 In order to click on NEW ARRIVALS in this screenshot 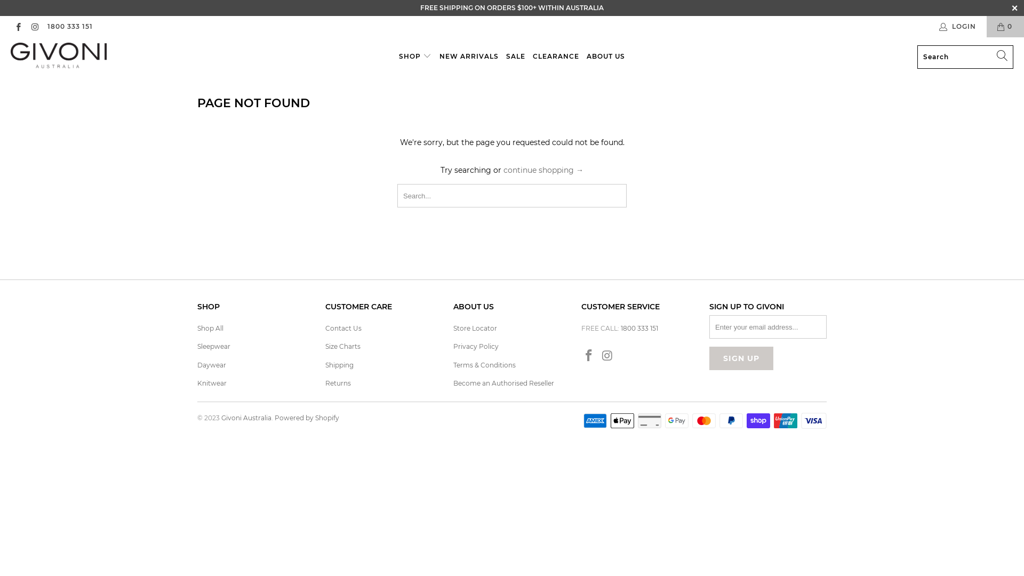, I will do `click(469, 57)`.